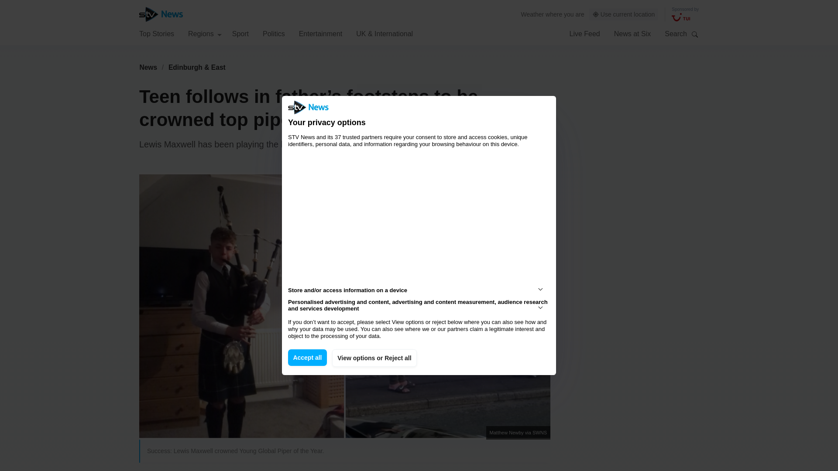 This screenshot has height=471, width=838. Describe the element at coordinates (624, 14) in the screenshot. I see `Use current location` at that location.